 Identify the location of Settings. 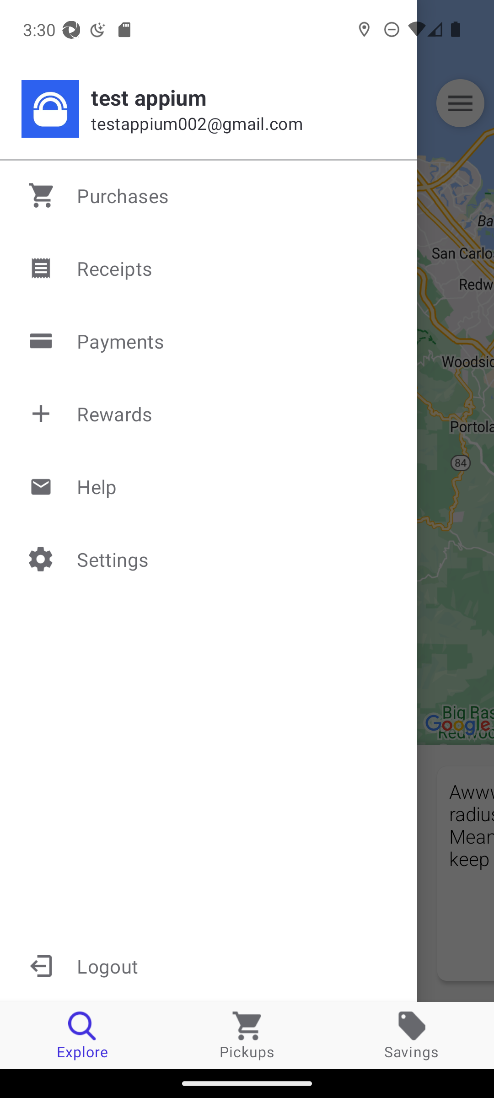
(209, 559).